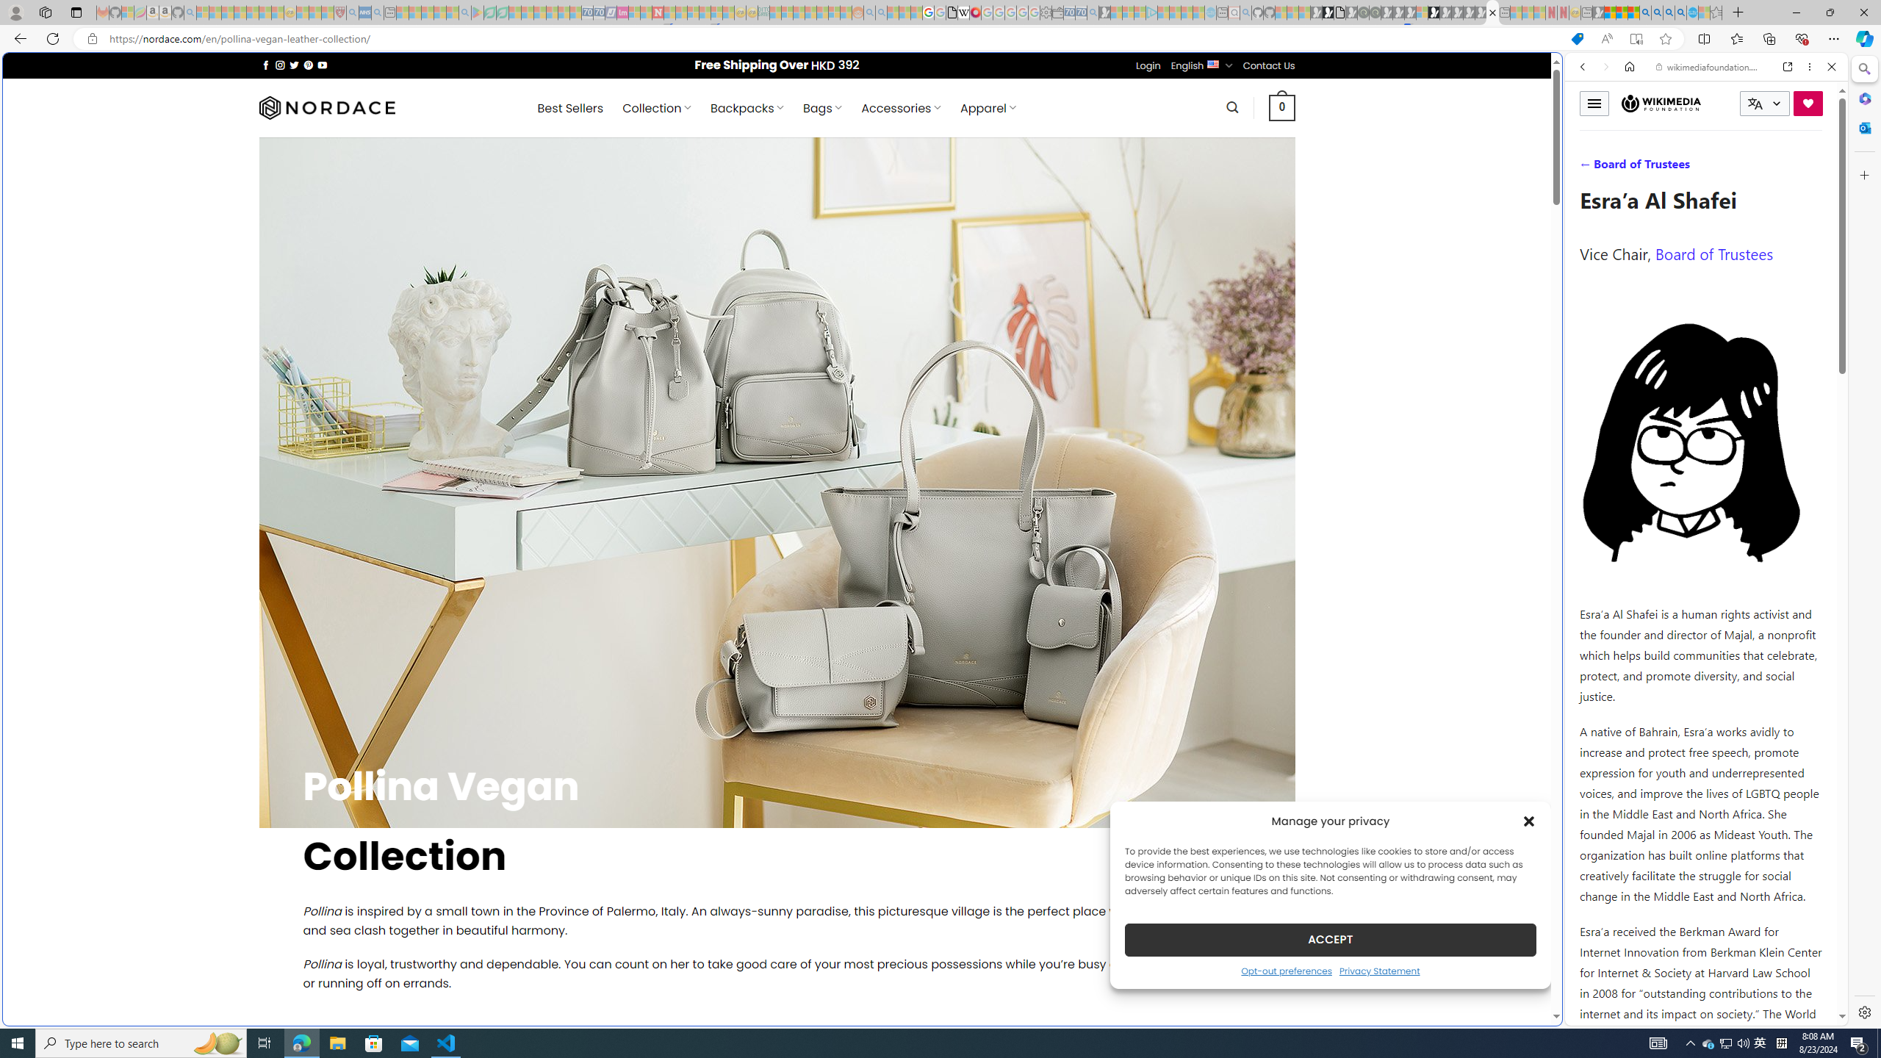 Image resolution: width=1881 pixels, height=1058 pixels. I want to click on SEARCH TOOLS, so click(1744, 168).